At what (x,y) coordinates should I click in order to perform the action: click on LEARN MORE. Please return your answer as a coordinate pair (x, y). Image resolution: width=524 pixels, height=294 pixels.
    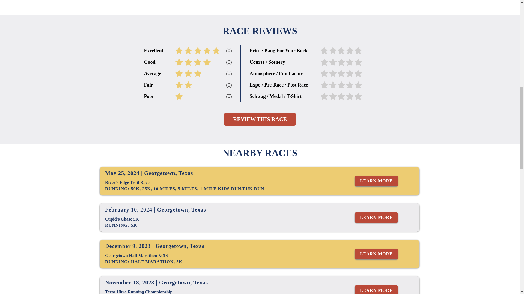
    Looking at the image, I should click on (376, 181).